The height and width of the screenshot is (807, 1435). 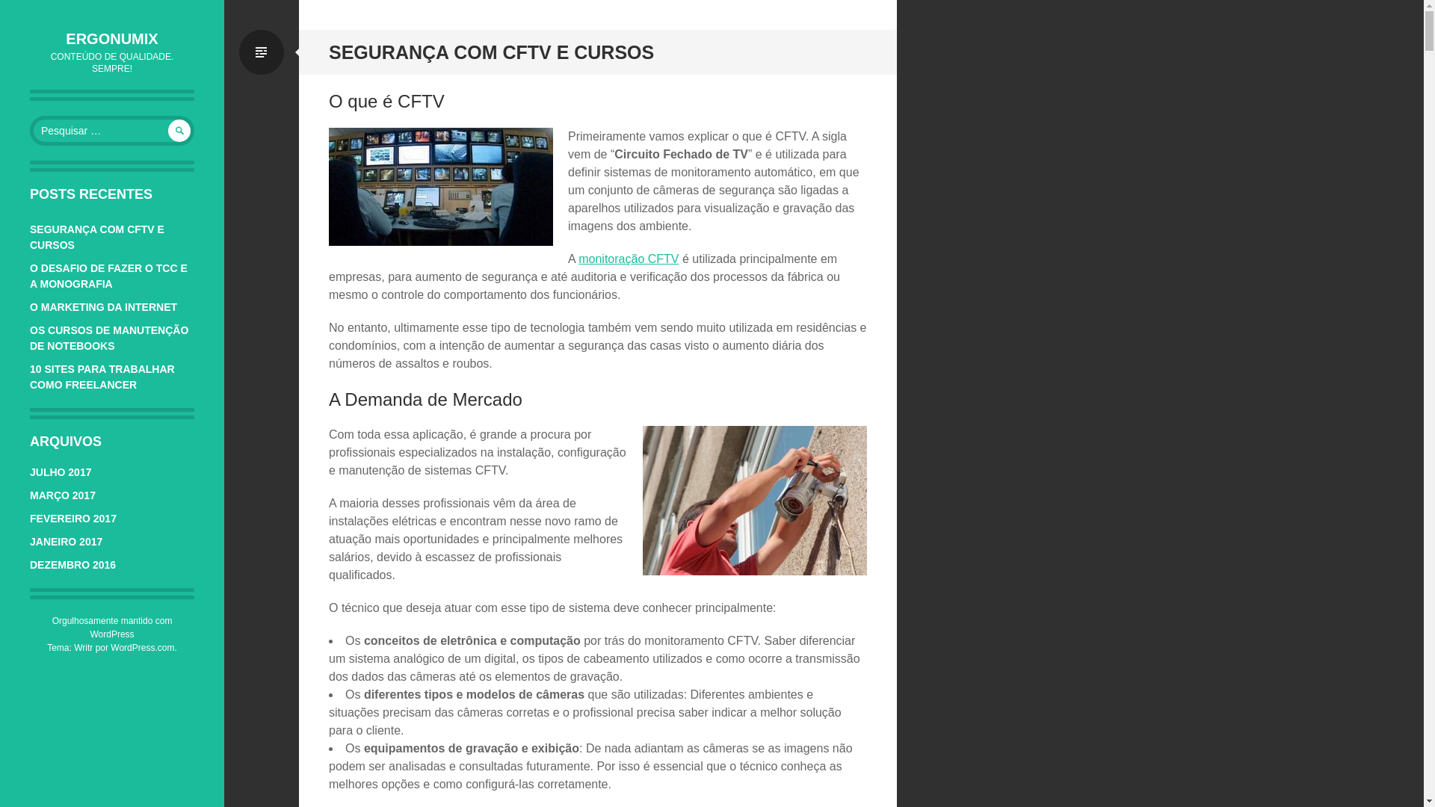 I want to click on Pesquisar por:, so click(x=112, y=131).